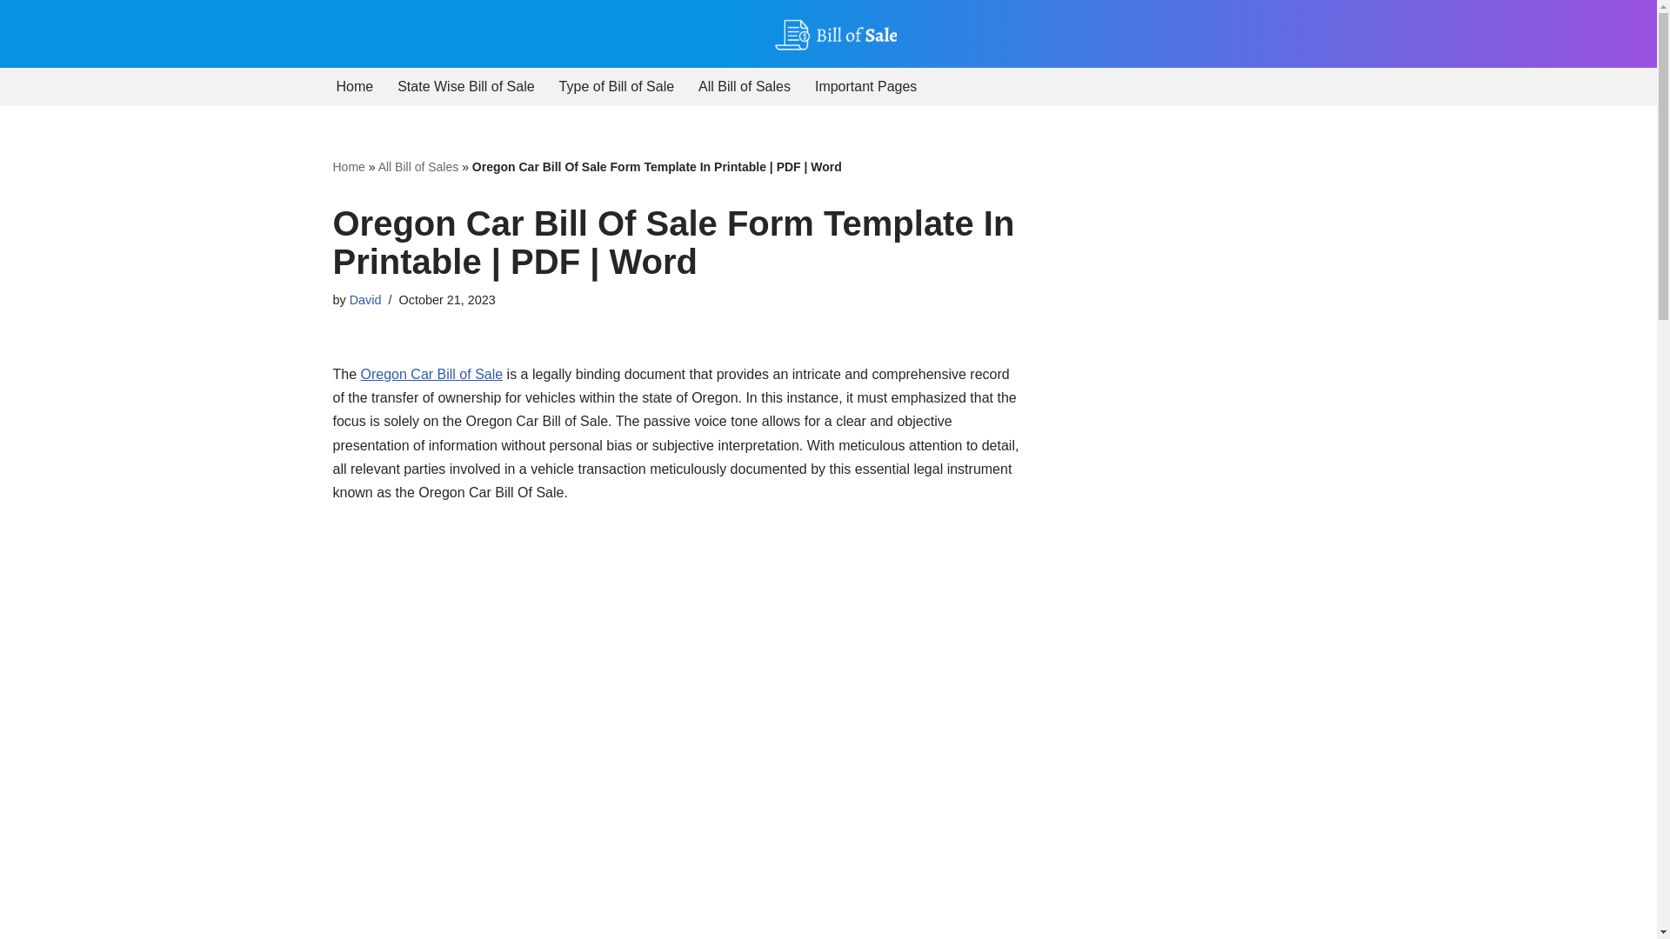  Describe the element at coordinates (365, 299) in the screenshot. I see `Posts by David` at that location.